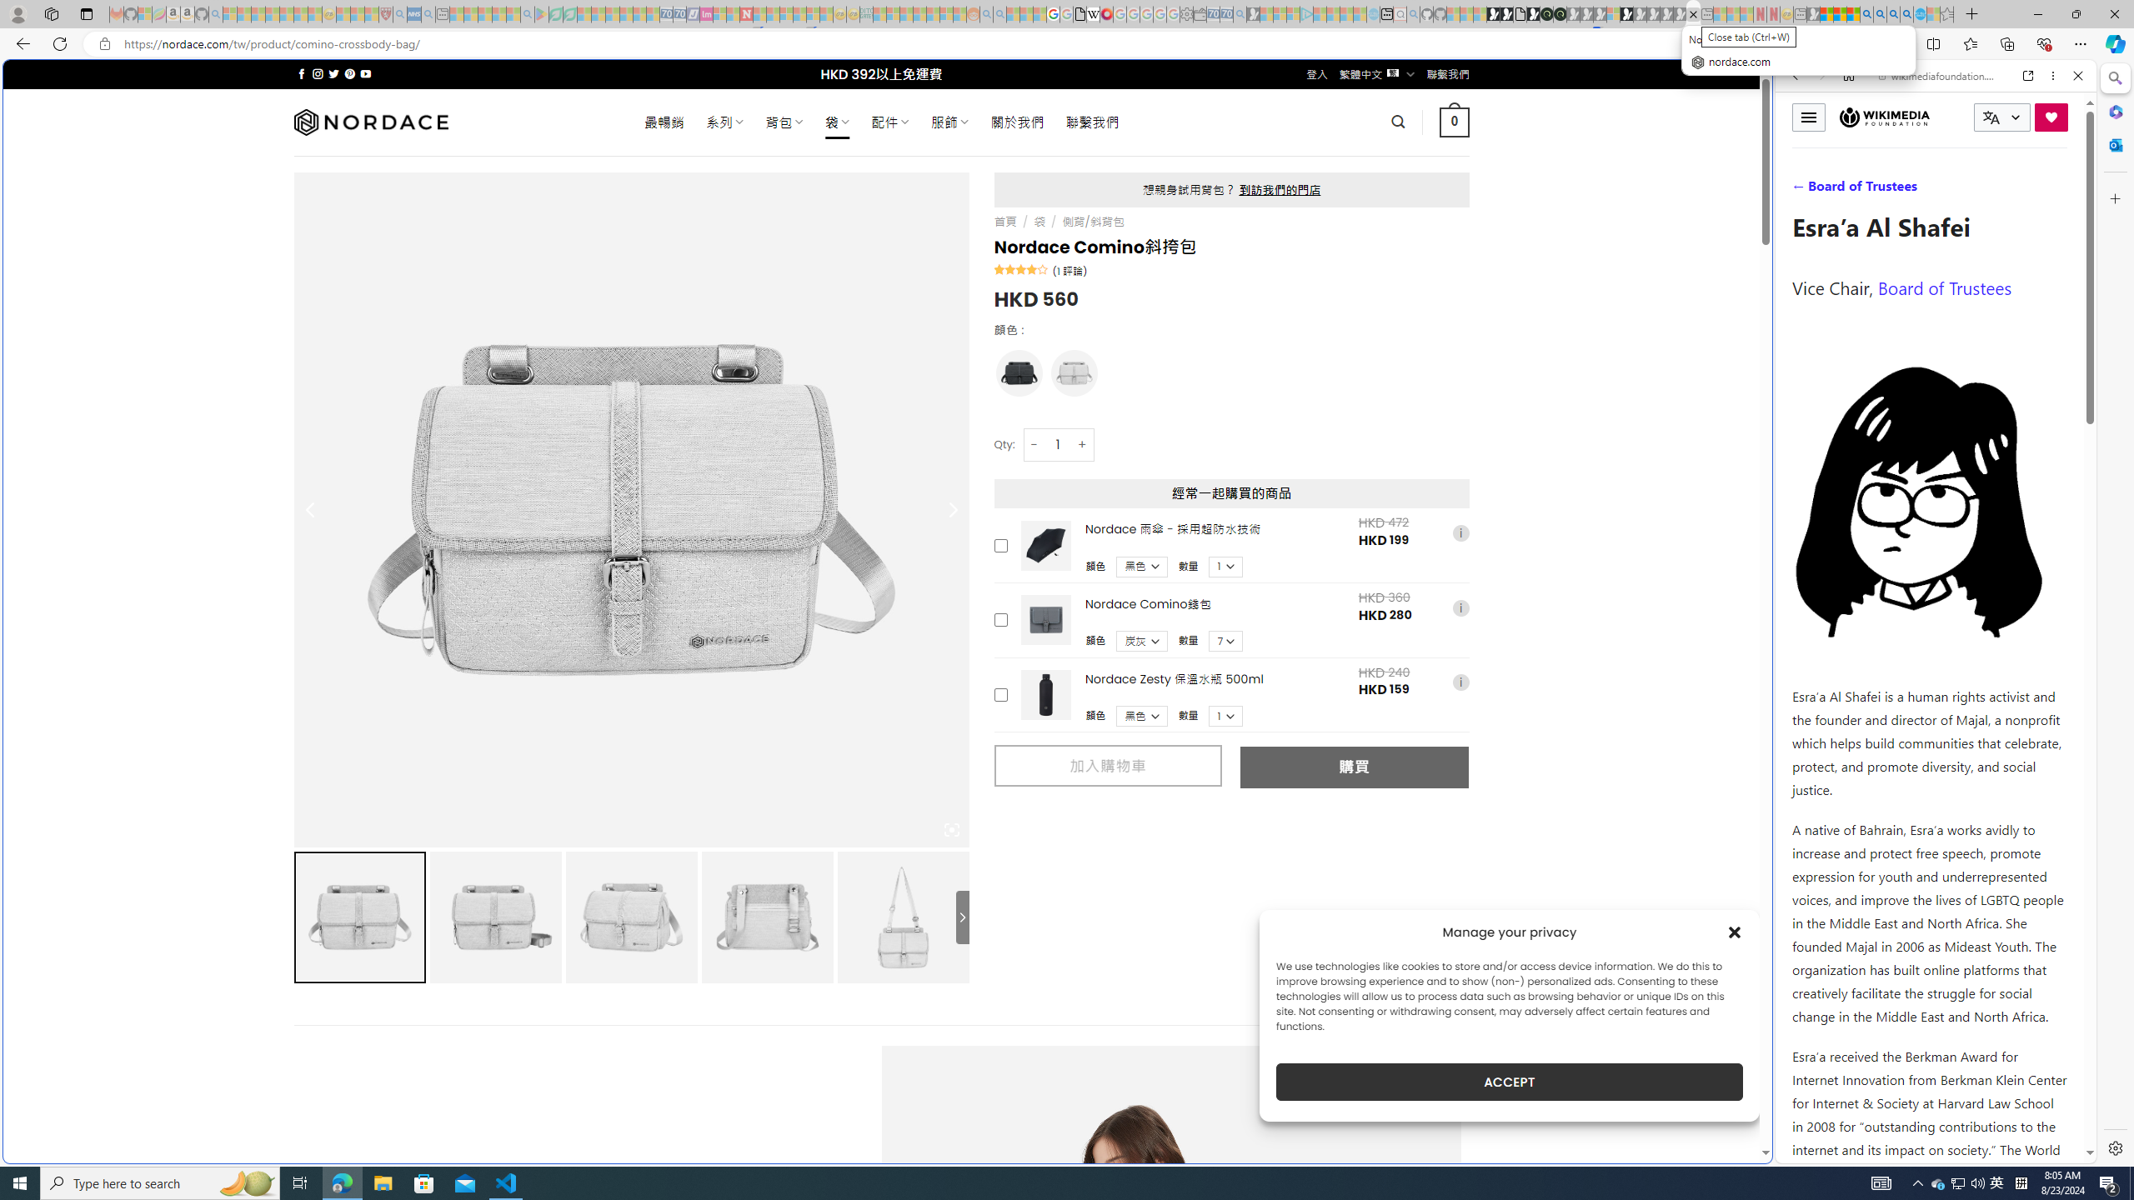  Describe the element at coordinates (1560, 14) in the screenshot. I see `Future Focus Report 2024` at that location.